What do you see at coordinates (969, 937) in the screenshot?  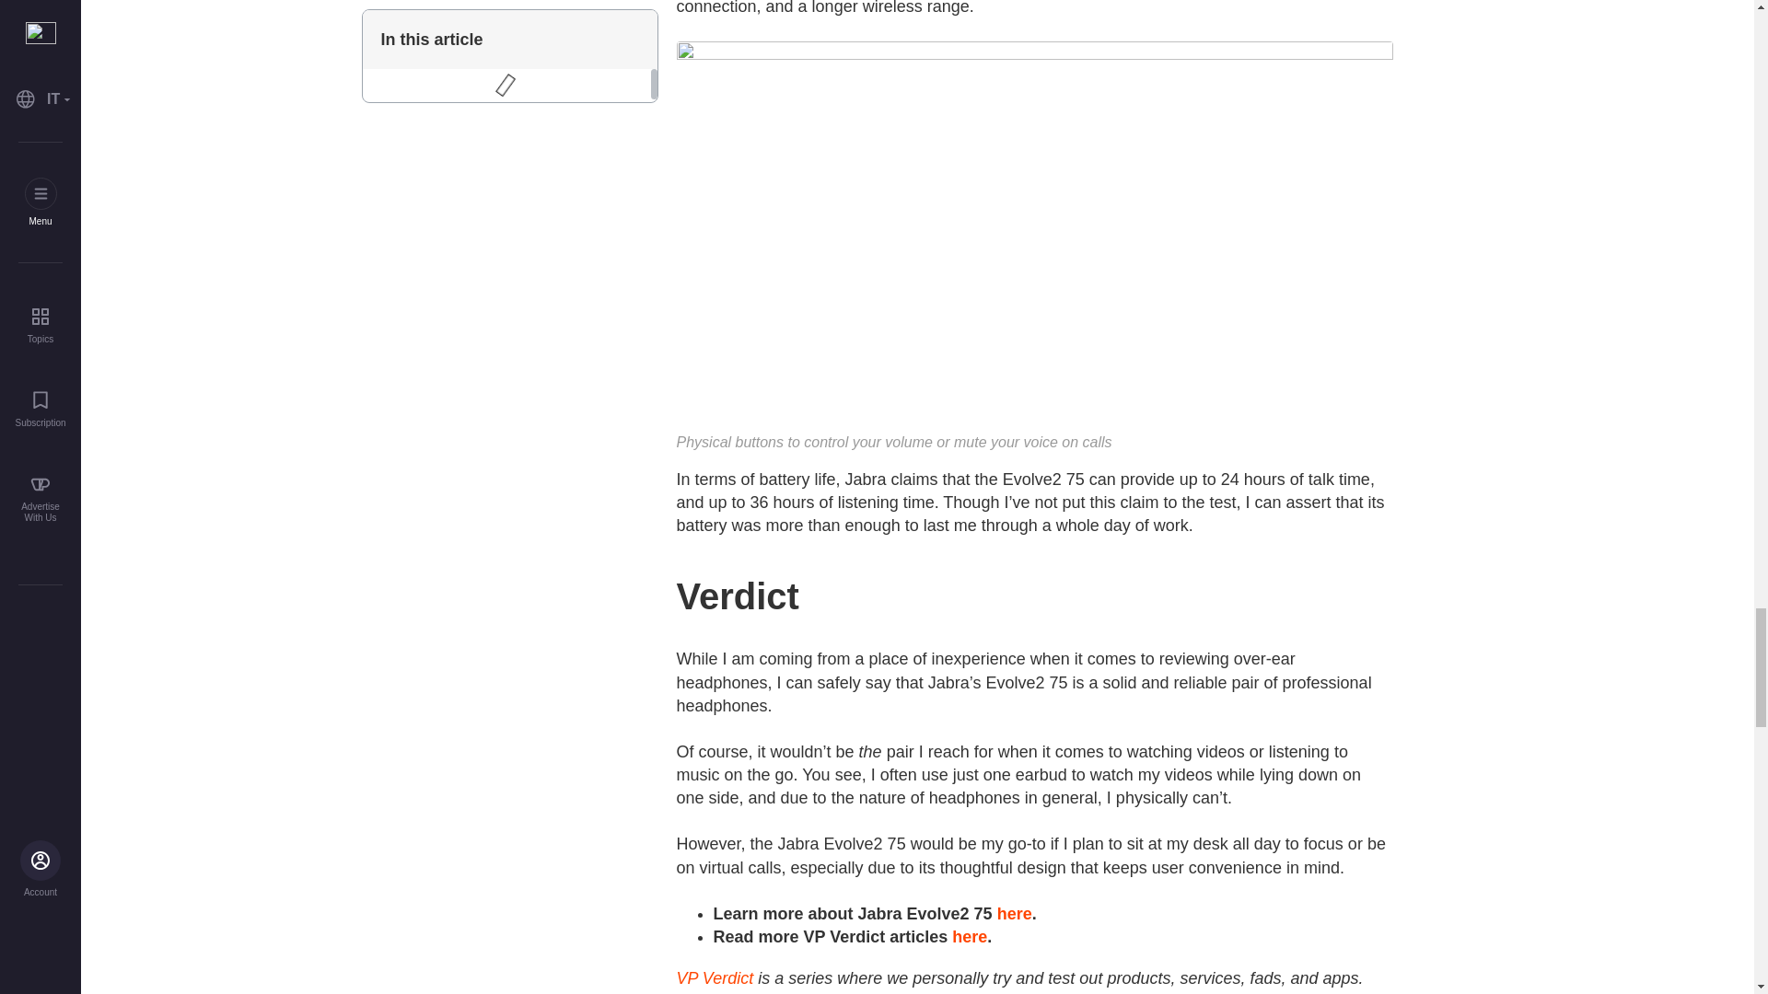 I see `here` at bounding box center [969, 937].